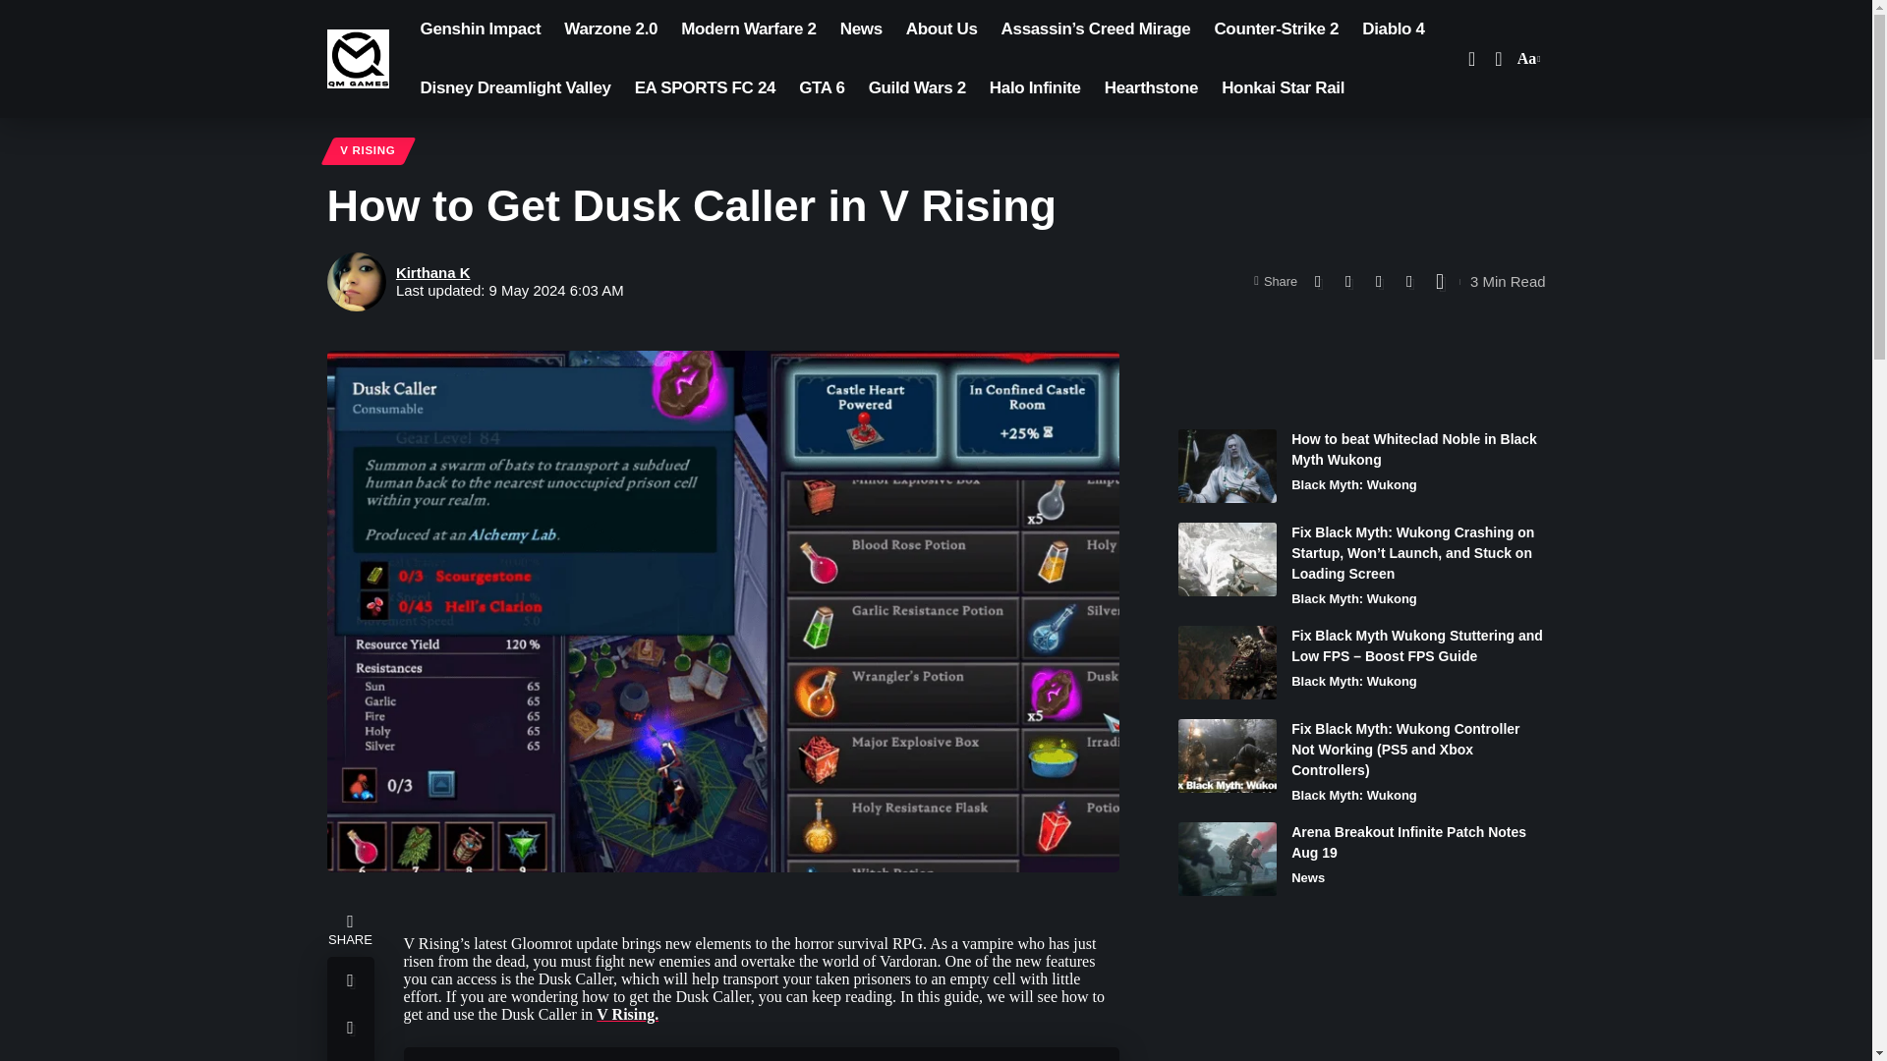 The width and height of the screenshot is (1887, 1061). I want to click on Modern Warfare 2, so click(942, 29).